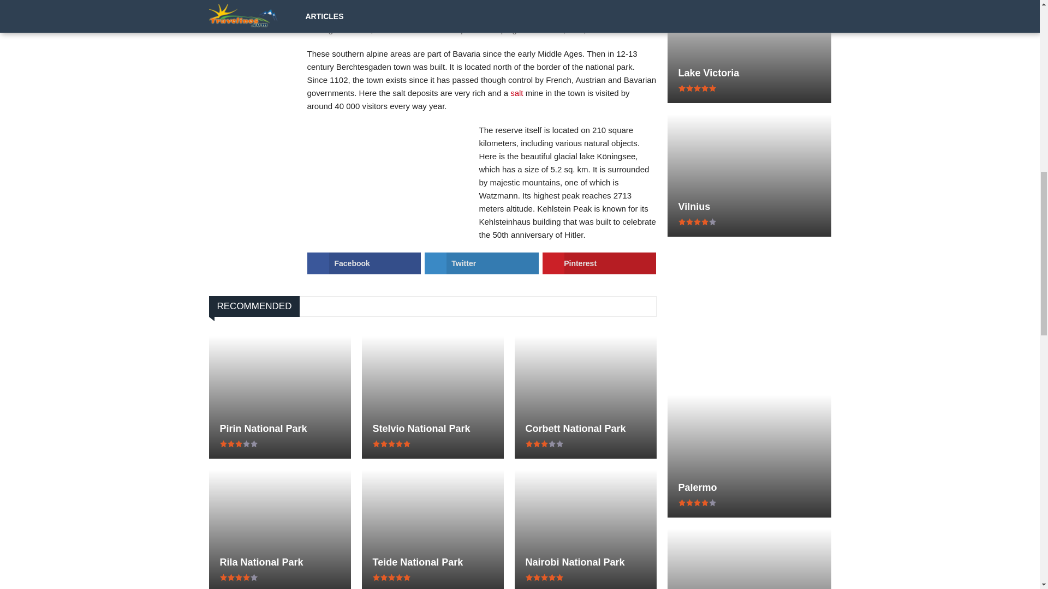 The width and height of the screenshot is (1048, 589). What do you see at coordinates (749, 206) in the screenshot?
I see `Vilnius` at bounding box center [749, 206].